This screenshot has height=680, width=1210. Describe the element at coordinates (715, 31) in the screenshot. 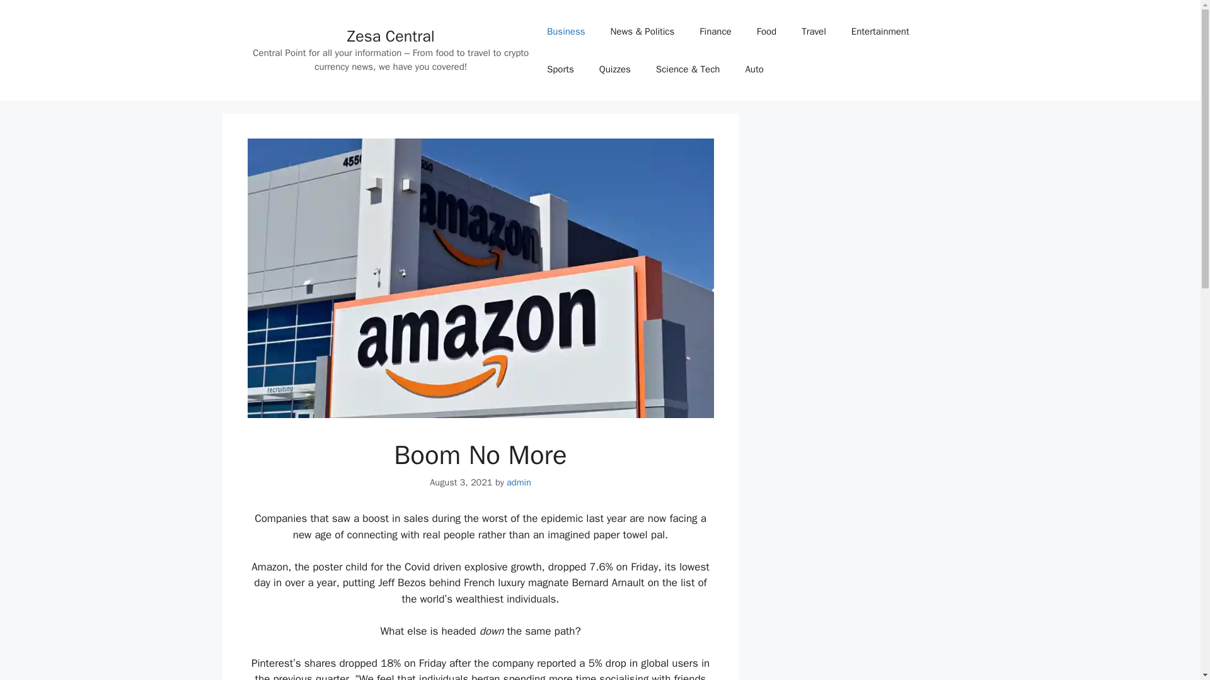

I see `Finance` at that location.